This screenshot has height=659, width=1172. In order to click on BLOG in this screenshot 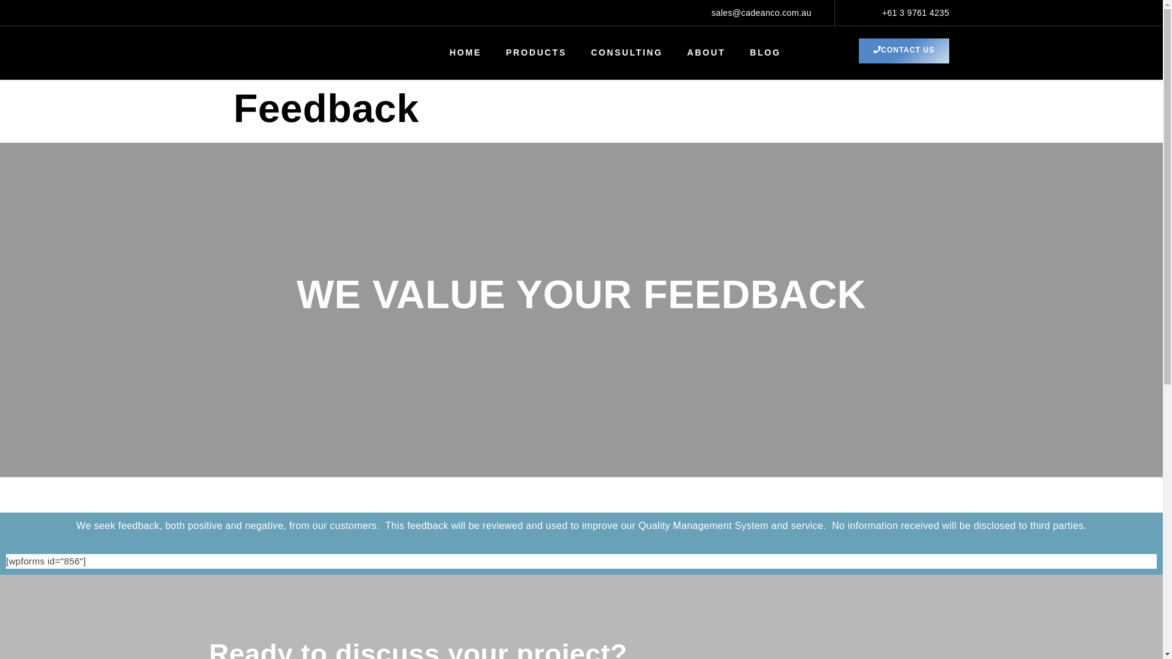, I will do `click(765, 52)`.